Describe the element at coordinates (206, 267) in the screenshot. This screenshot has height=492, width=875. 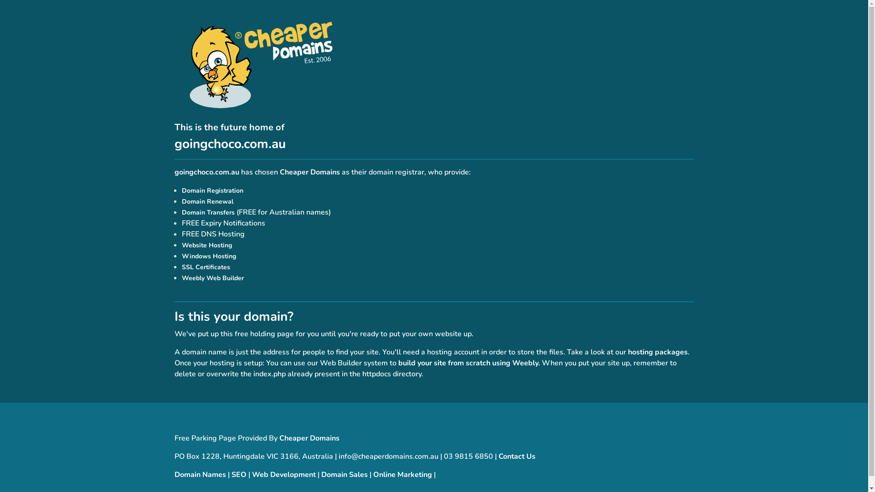
I see `SSL Certificates` at that location.